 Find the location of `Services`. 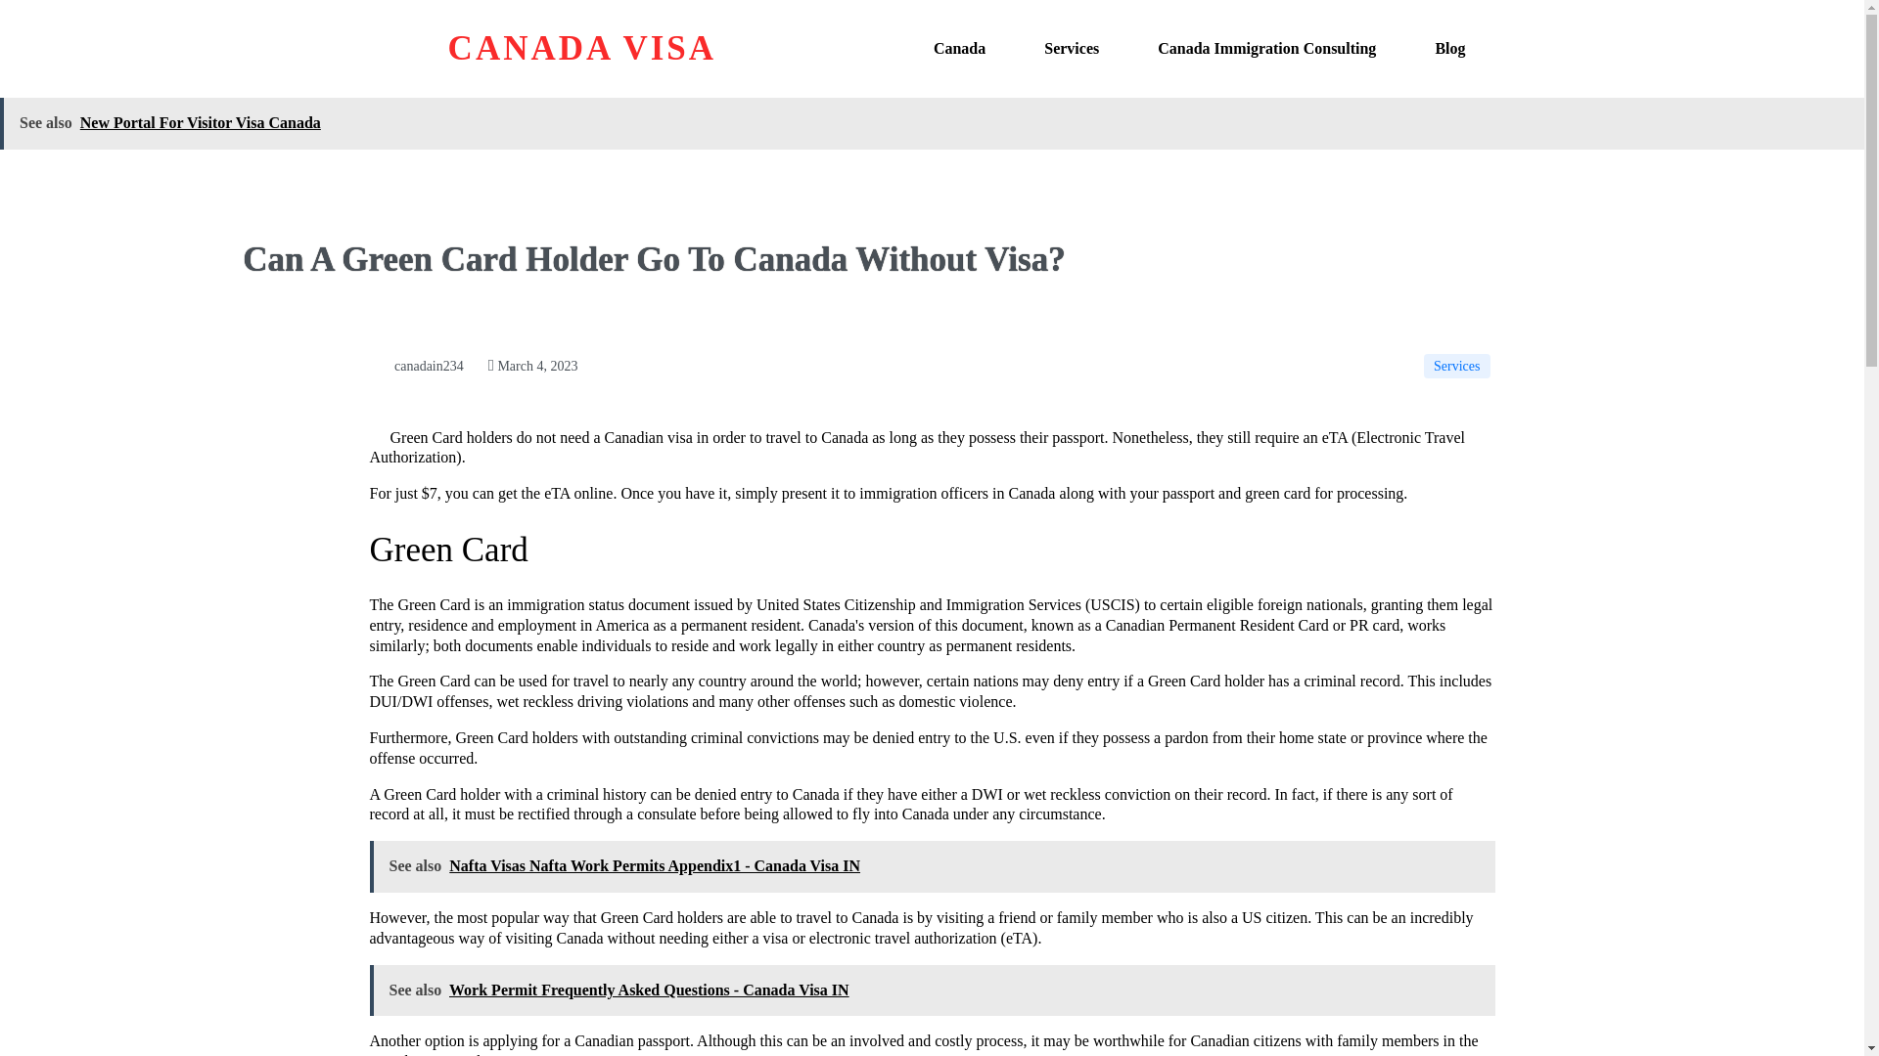

Services is located at coordinates (1071, 49).